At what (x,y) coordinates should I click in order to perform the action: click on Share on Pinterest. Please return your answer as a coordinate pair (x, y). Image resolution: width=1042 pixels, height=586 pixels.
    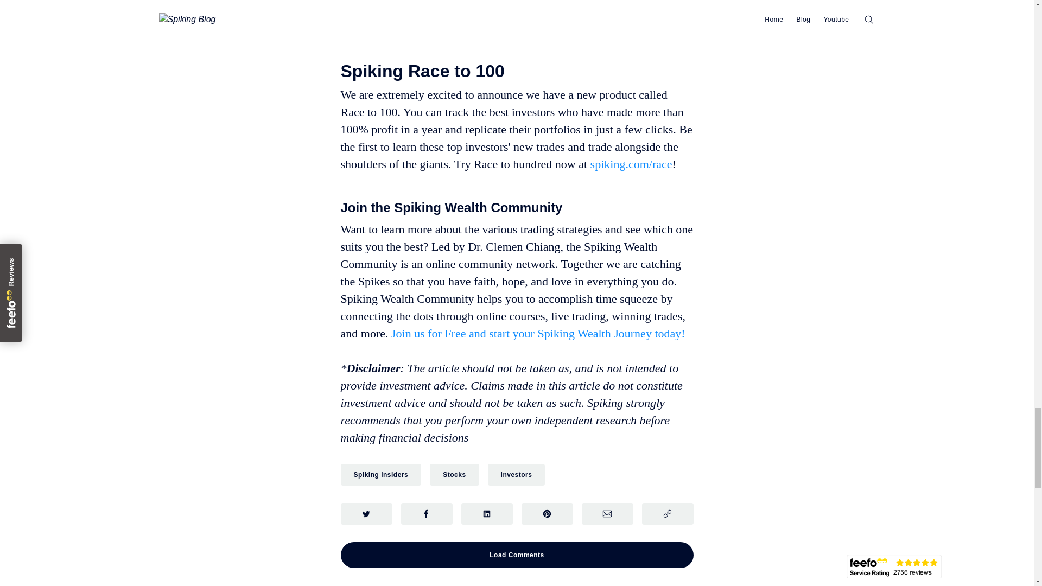
    Looking at the image, I should click on (547, 513).